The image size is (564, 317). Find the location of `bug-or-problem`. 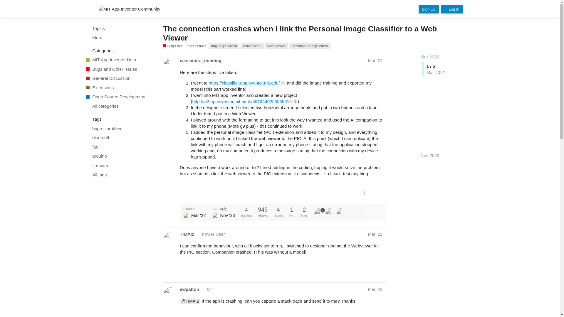

bug-or-problem is located at coordinates (117, 129).